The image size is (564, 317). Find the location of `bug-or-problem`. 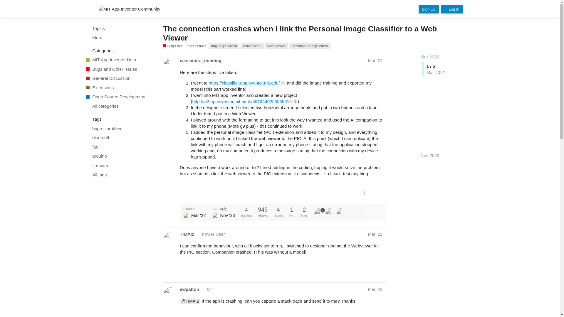

bug-or-problem is located at coordinates (117, 129).